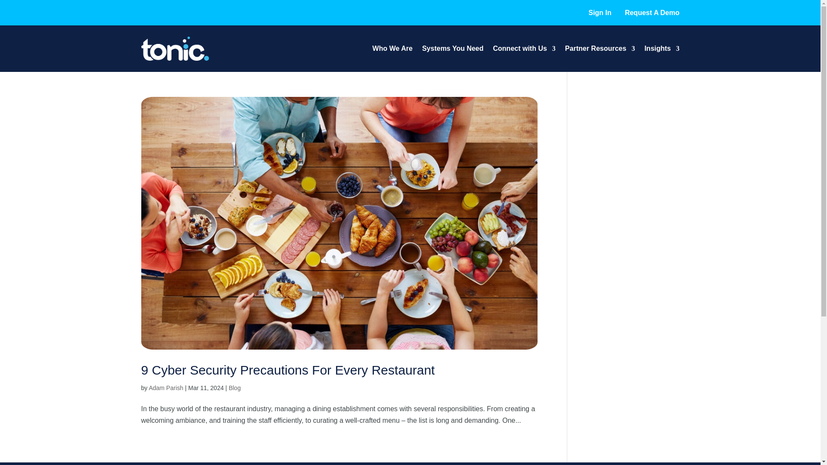  Describe the element at coordinates (662, 48) in the screenshot. I see `Insights` at that location.